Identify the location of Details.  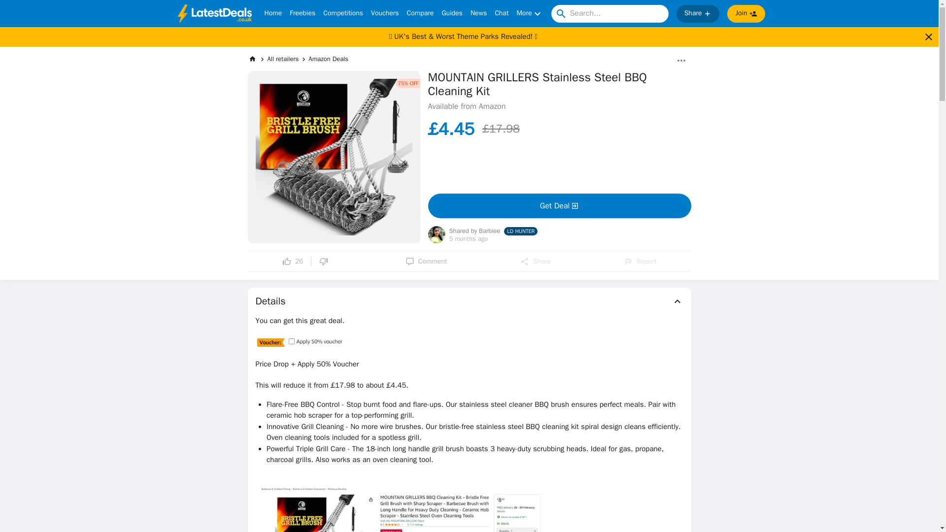
(469, 301).